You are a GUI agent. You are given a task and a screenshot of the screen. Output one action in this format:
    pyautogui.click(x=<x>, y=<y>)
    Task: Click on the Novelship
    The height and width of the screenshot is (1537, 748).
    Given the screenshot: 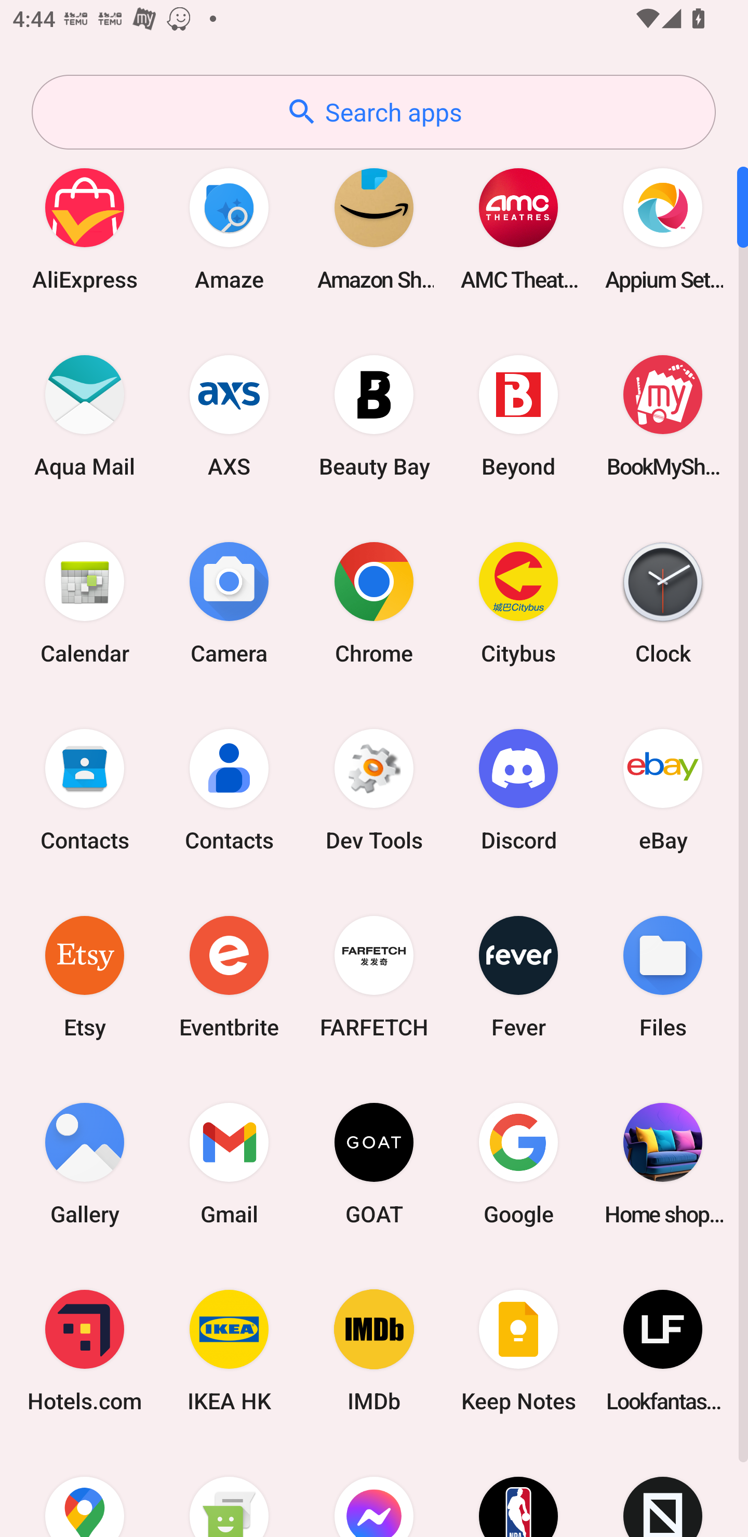 What is the action you would take?
    pyautogui.click(x=663, y=1491)
    